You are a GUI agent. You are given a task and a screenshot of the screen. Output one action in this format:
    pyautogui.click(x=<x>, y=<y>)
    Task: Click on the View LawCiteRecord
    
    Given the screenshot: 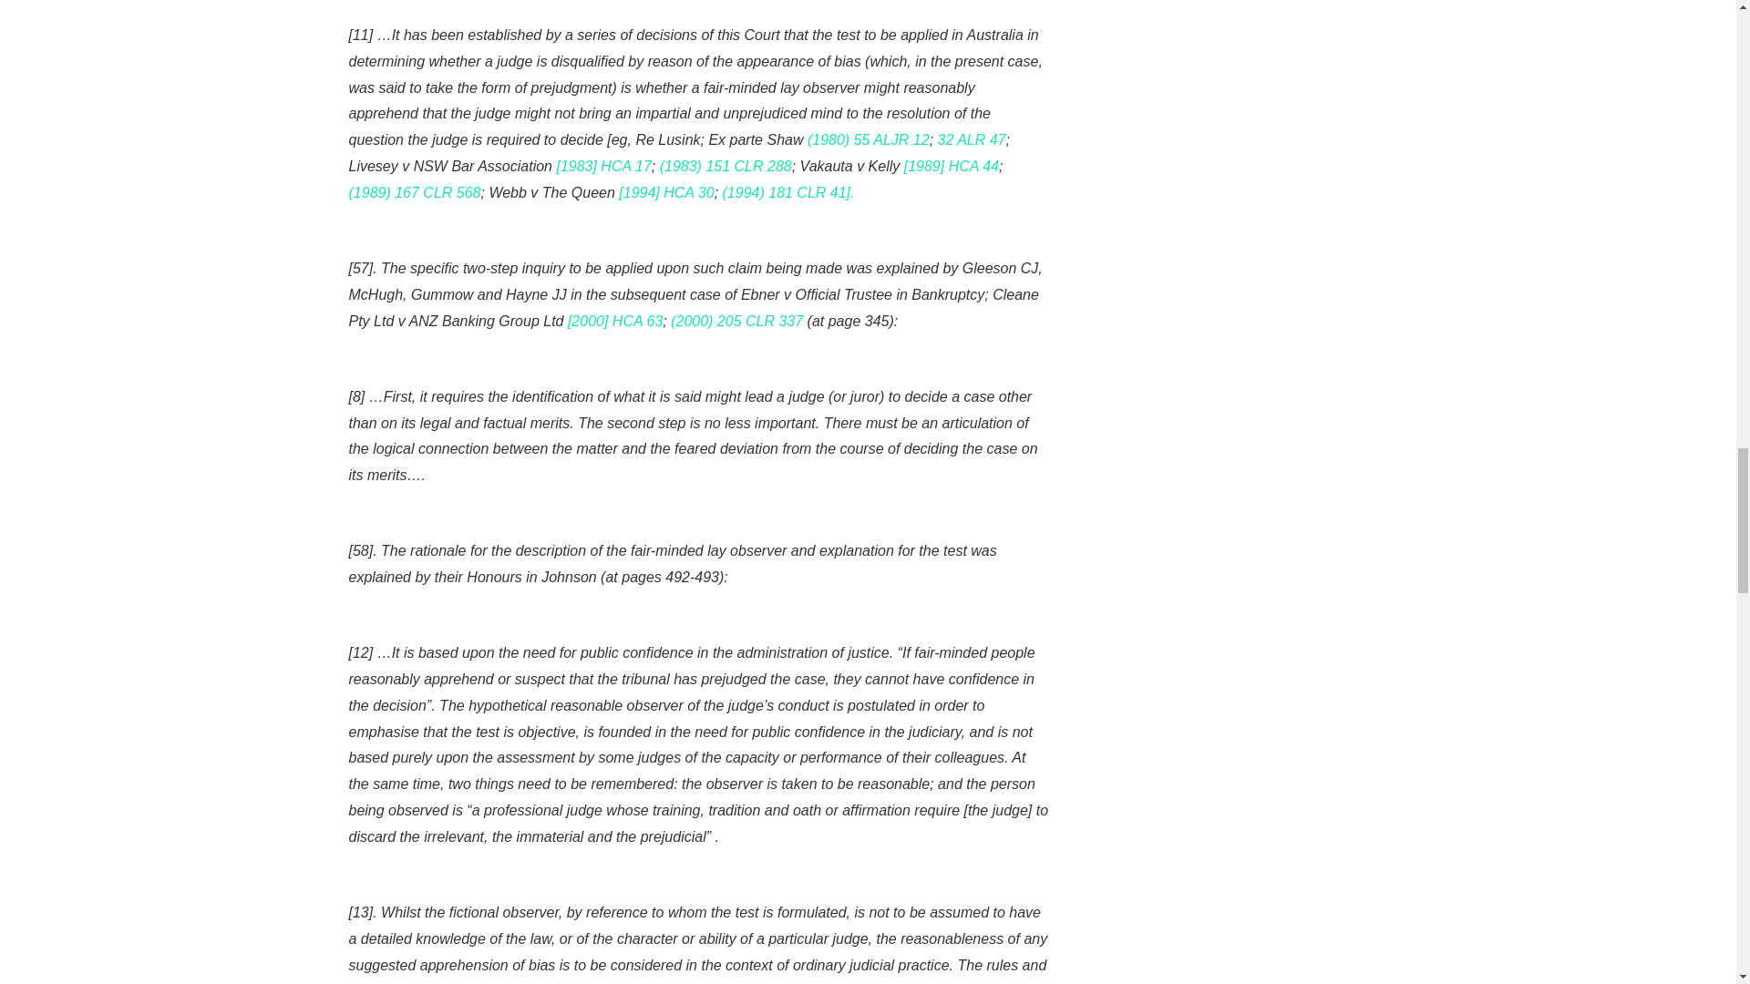 What is the action you would take?
    pyautogui.click(x=868, y=139)
    